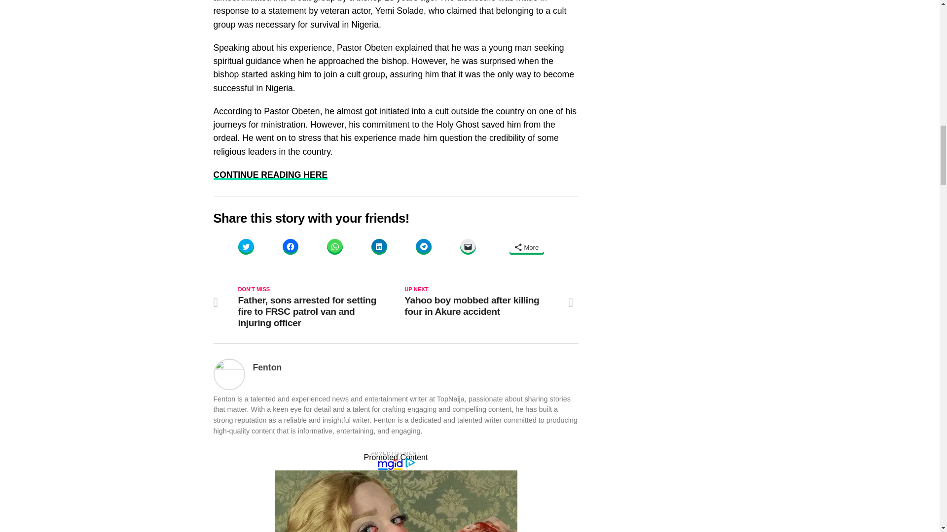  Describe the element at coordinates (334, 246) in the screenshot. I see `Click to share on WhatsApp` at that location.